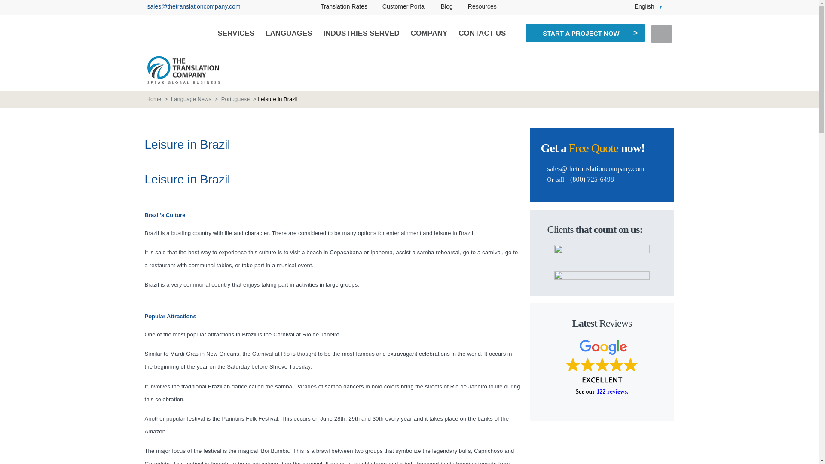 The width and height of the screenshot is (825, 464). Describe the element at coordinates (344, 6) in the screenshot. I see `Translation Rates` at that location.